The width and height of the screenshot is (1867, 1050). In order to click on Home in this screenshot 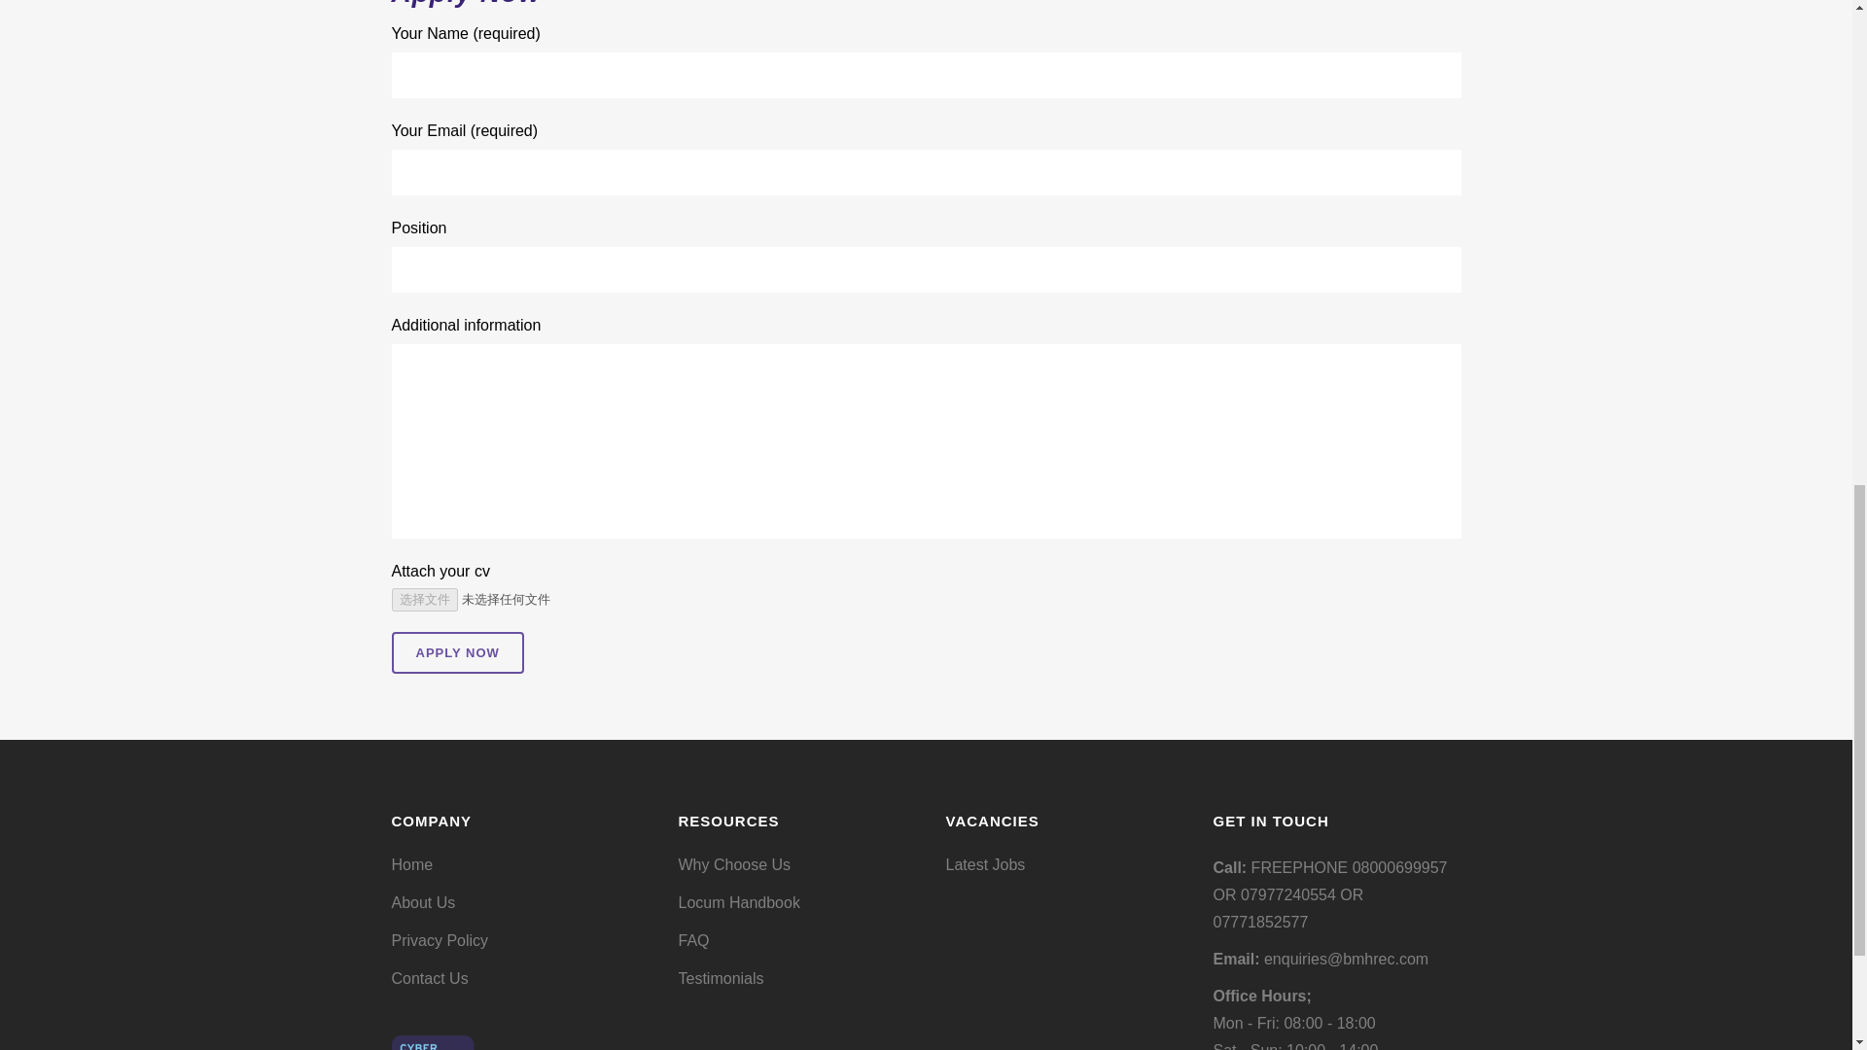, I will do `click(517, 865)`.